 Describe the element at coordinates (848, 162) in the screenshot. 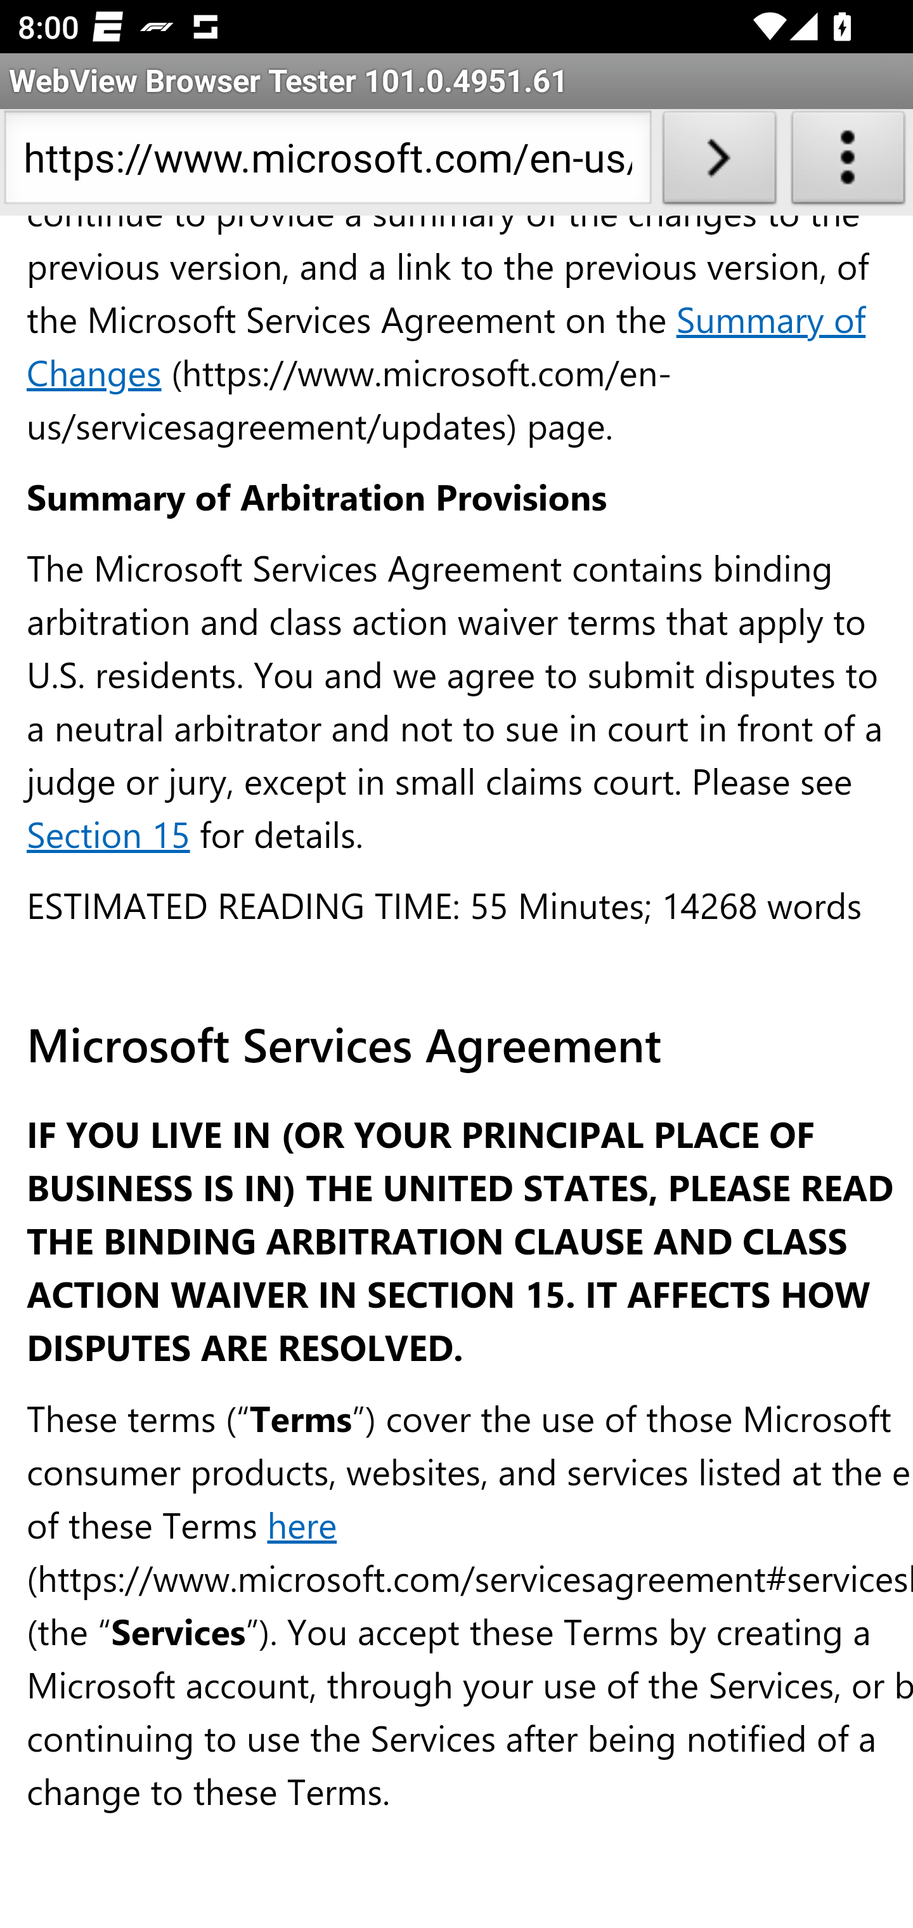

I see `About WebView` at that location.